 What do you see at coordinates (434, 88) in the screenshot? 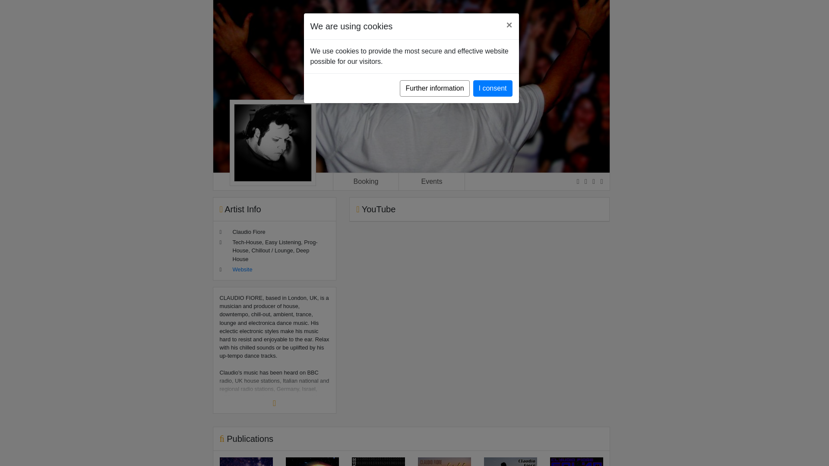
I see `Further information` at bounding box center [434, 88].